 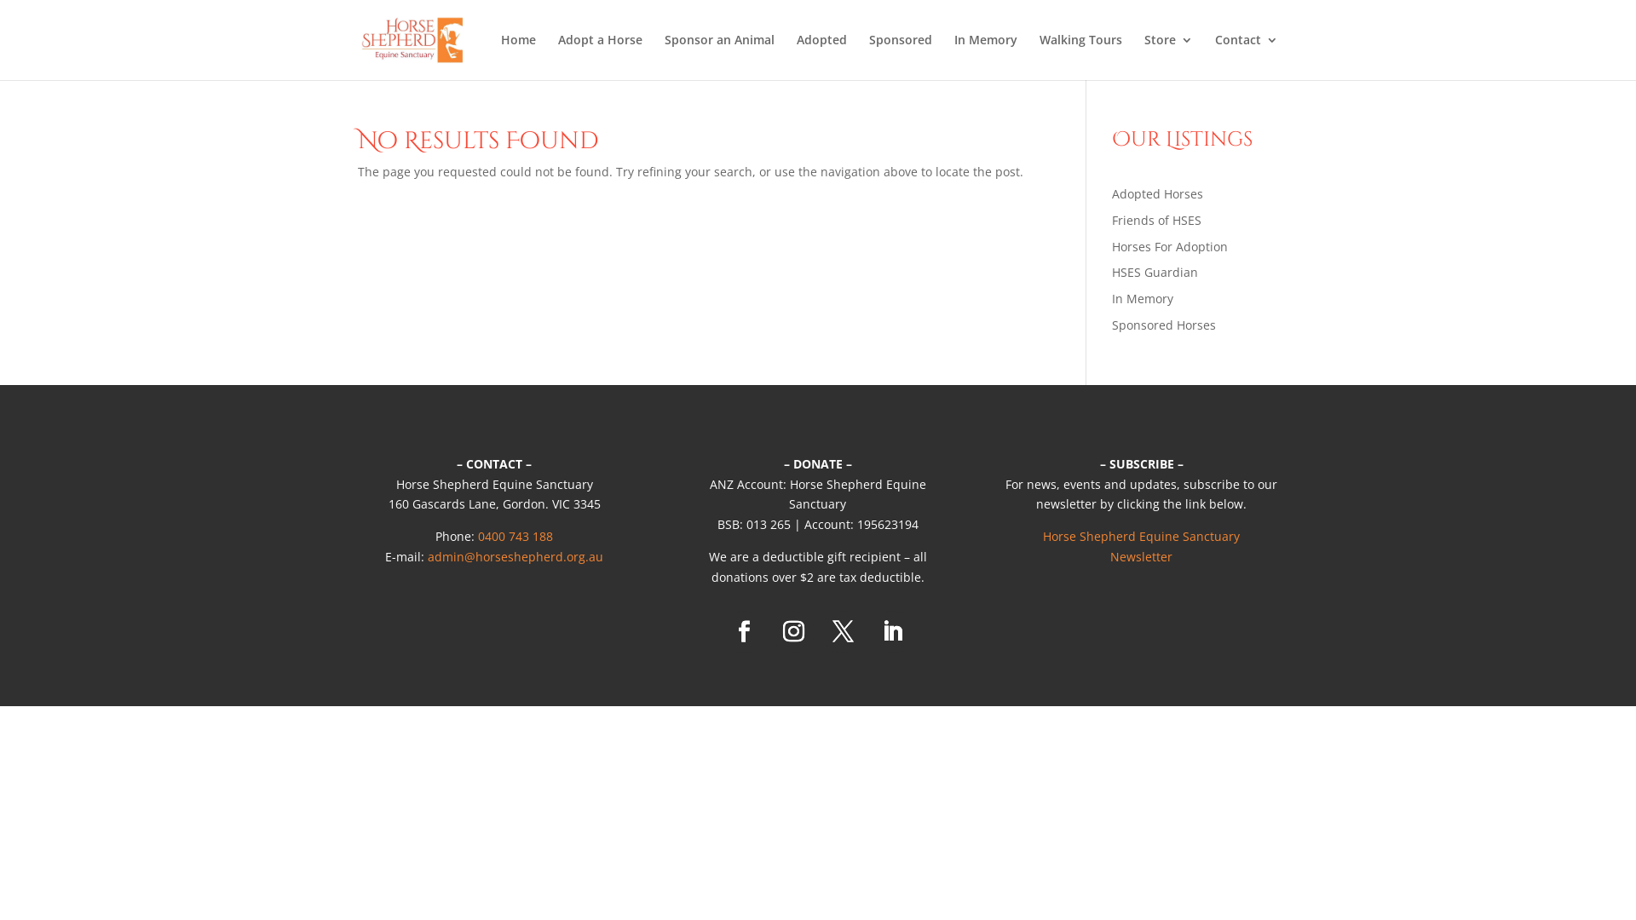 I want to click on Adopted Horses, so click(x=1157, y=194).